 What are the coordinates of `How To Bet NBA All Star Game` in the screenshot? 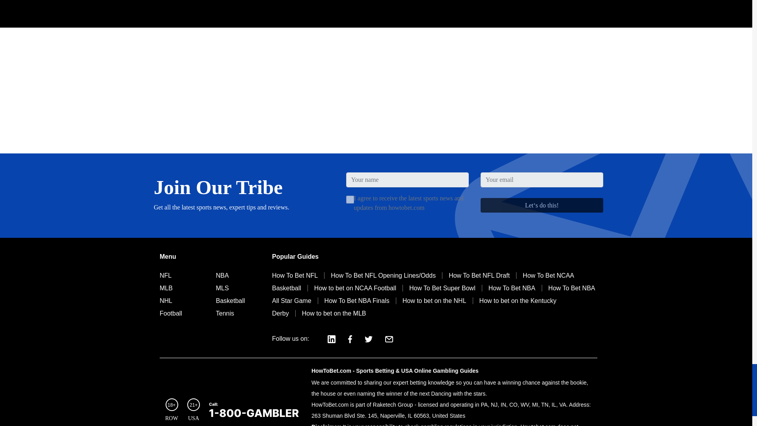 It's located at (433, 294).